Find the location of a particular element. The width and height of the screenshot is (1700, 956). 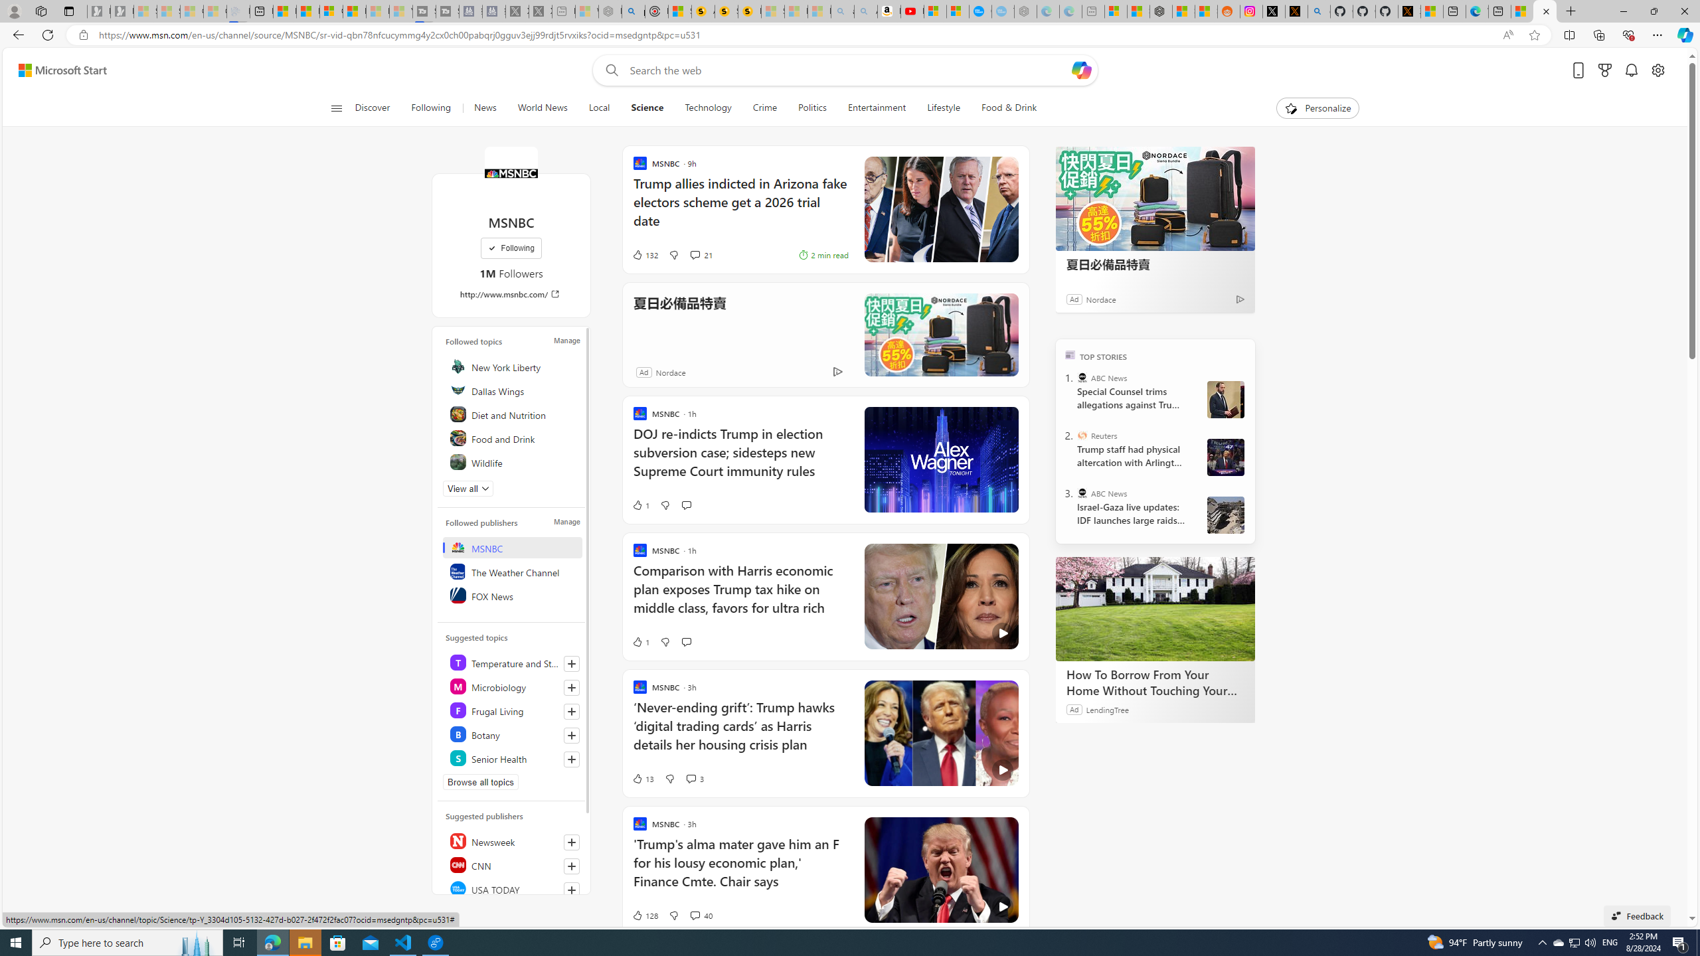

Log in to X / X is located at coordinates (1273, 11).